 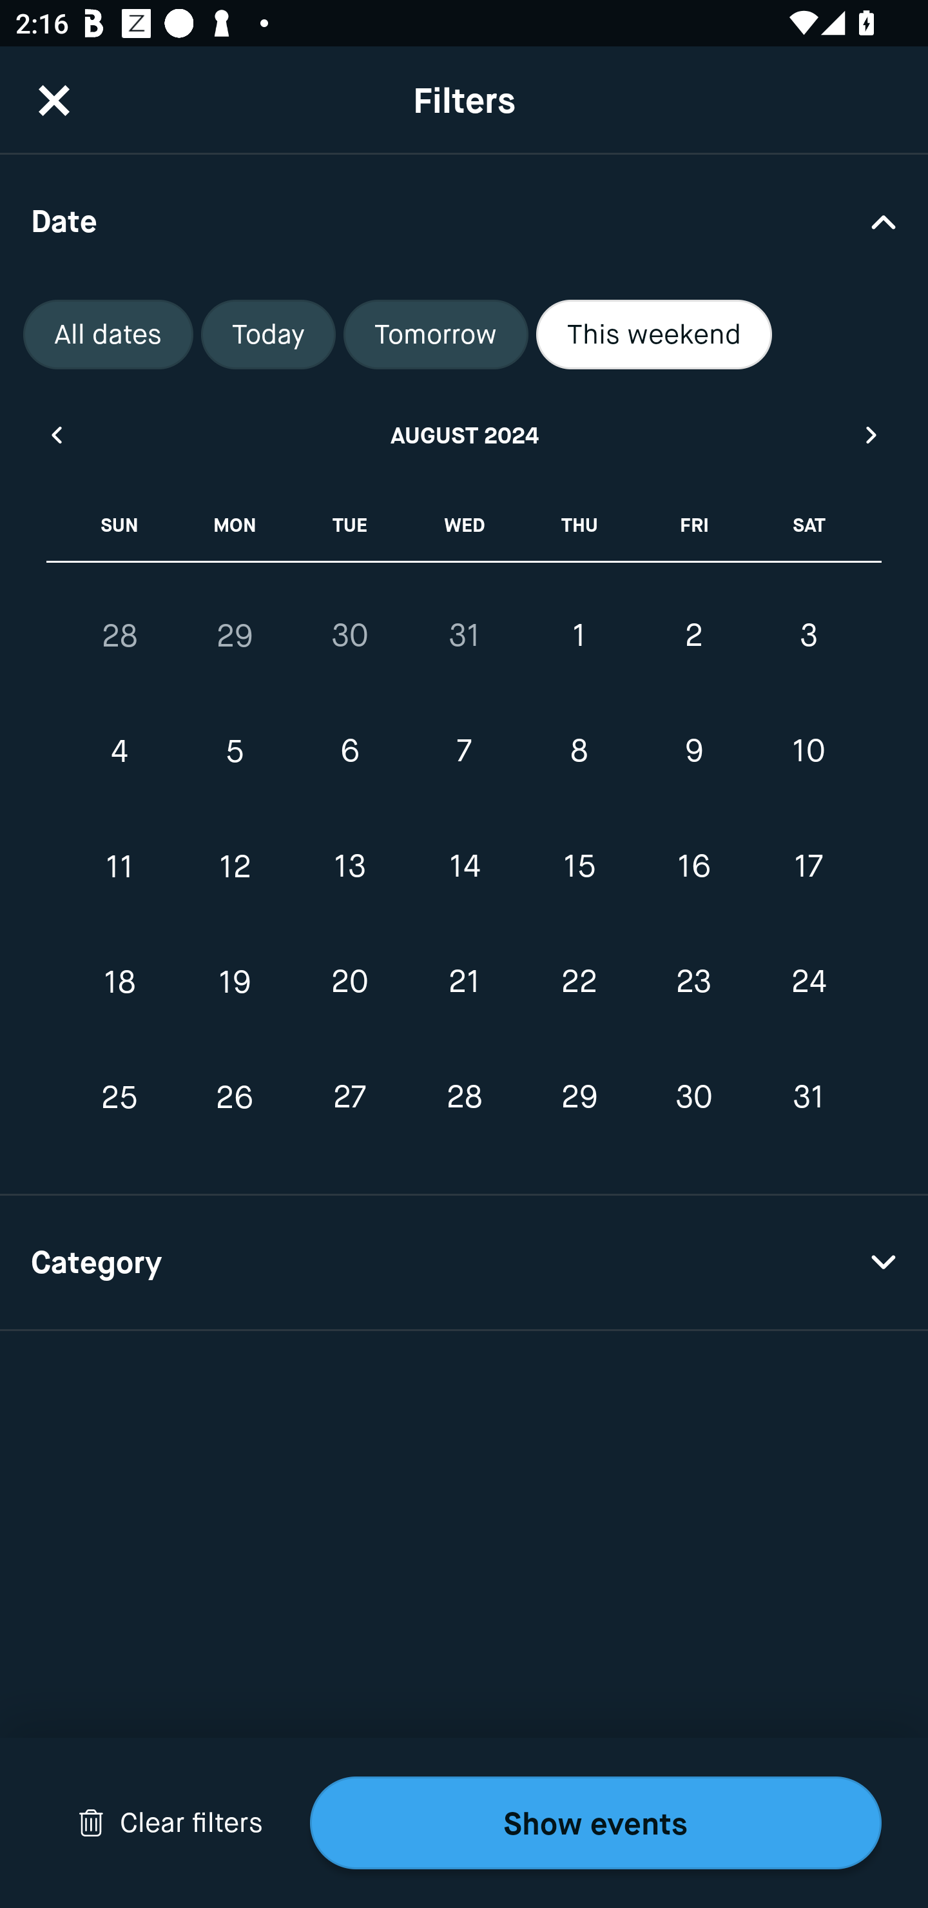 What do you see at coordinates (595, 1823) in the screenshot?
I see `Show events` at bounding box center [595, 1823].